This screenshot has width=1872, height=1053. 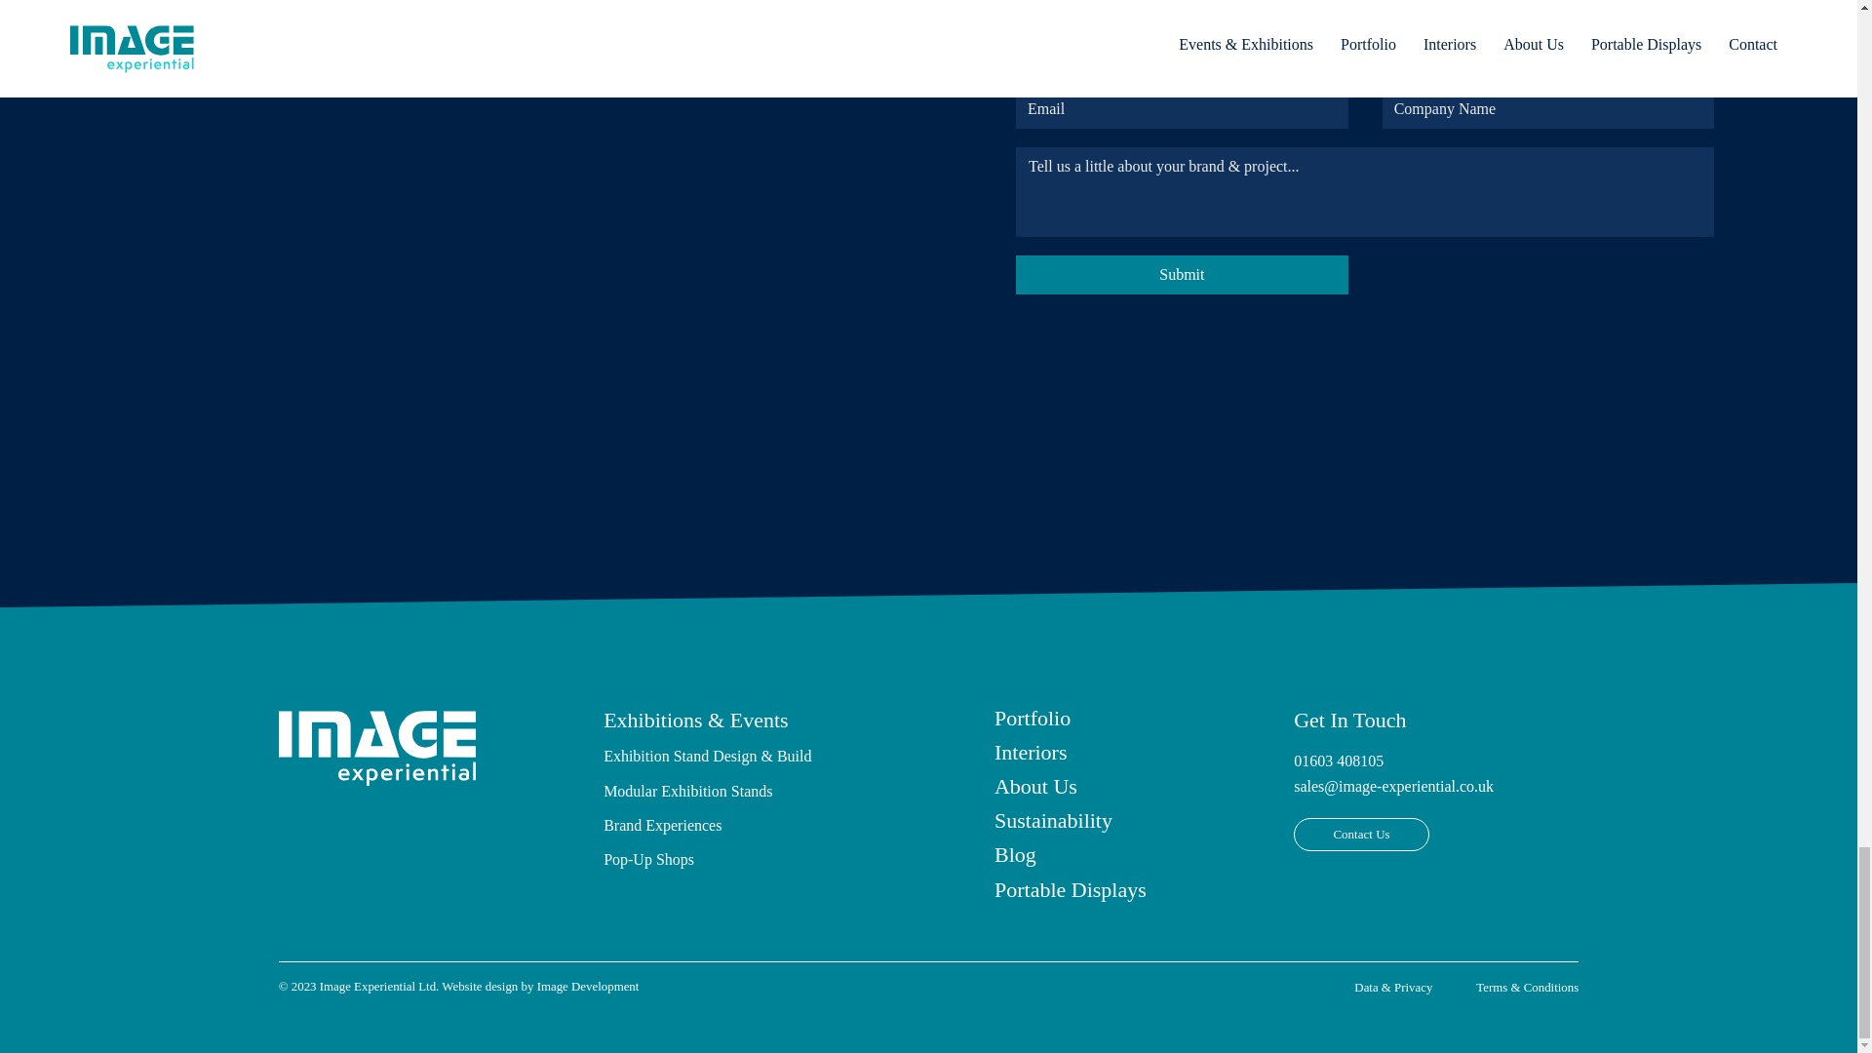 I want to click on Submit, so click(x=1182, y=275).